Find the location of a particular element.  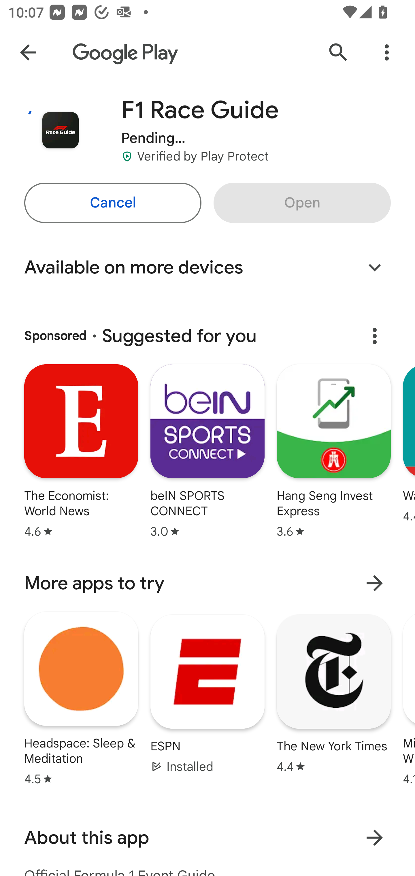

Open is located at coordinates (302, 203).